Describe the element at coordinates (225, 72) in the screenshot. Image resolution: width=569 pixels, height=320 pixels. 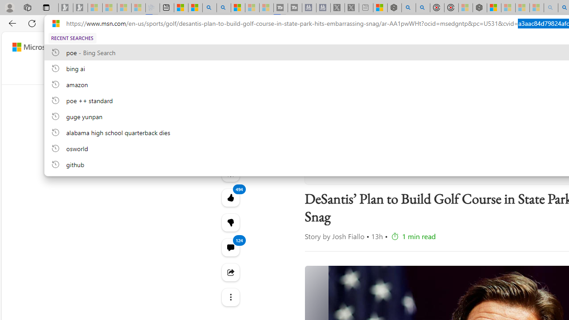
I see `Class: button-glyph` at that location.